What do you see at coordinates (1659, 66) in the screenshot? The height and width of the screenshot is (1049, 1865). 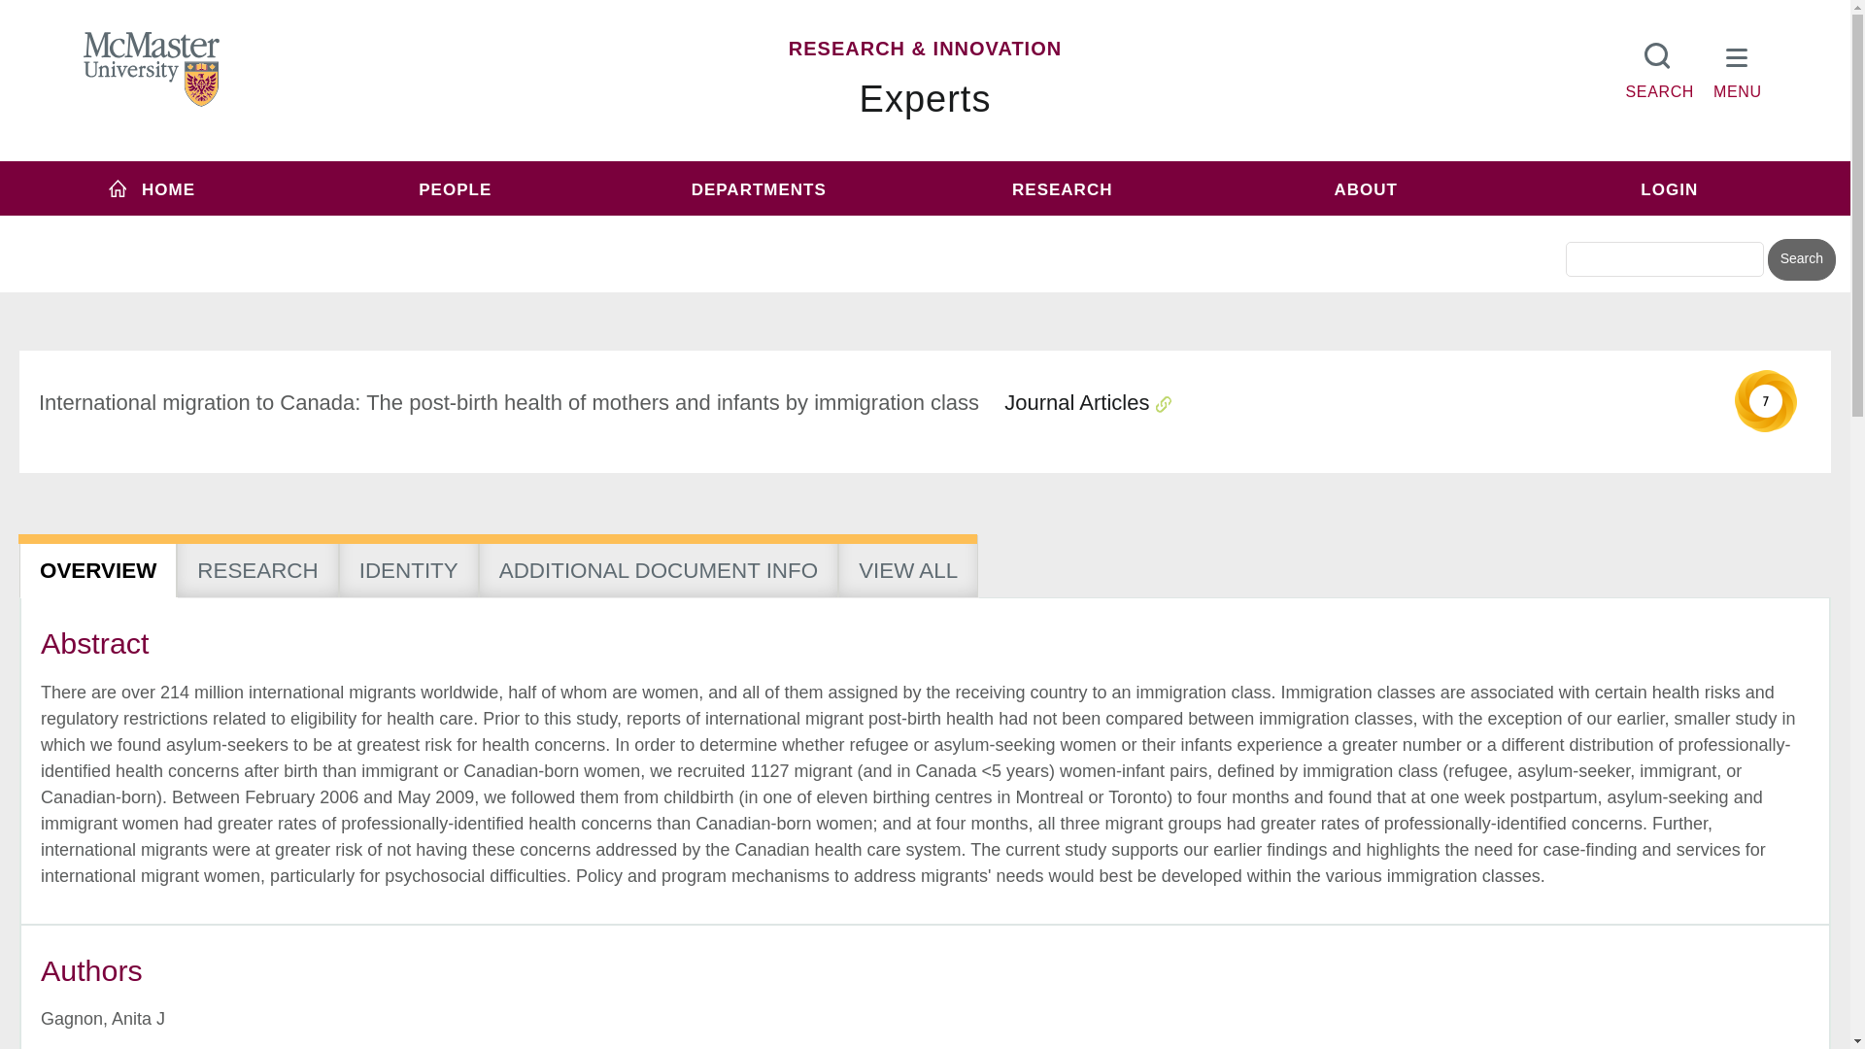 I see `SEARCH` at bounding box center [1659, 66].